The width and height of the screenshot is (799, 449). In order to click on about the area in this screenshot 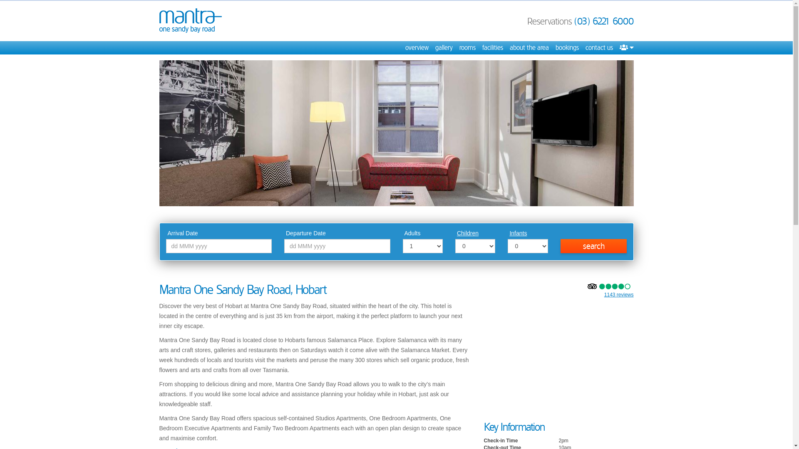, I will do `click(529, 48)`.